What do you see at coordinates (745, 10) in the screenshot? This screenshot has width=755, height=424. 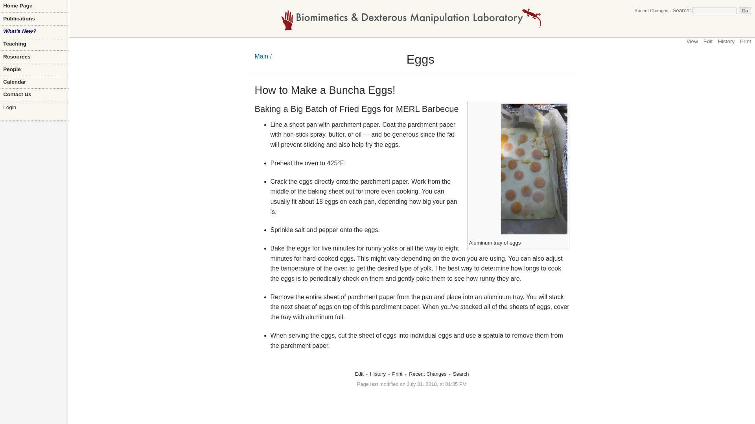 I see `Go` at bounding box center [745, 10].